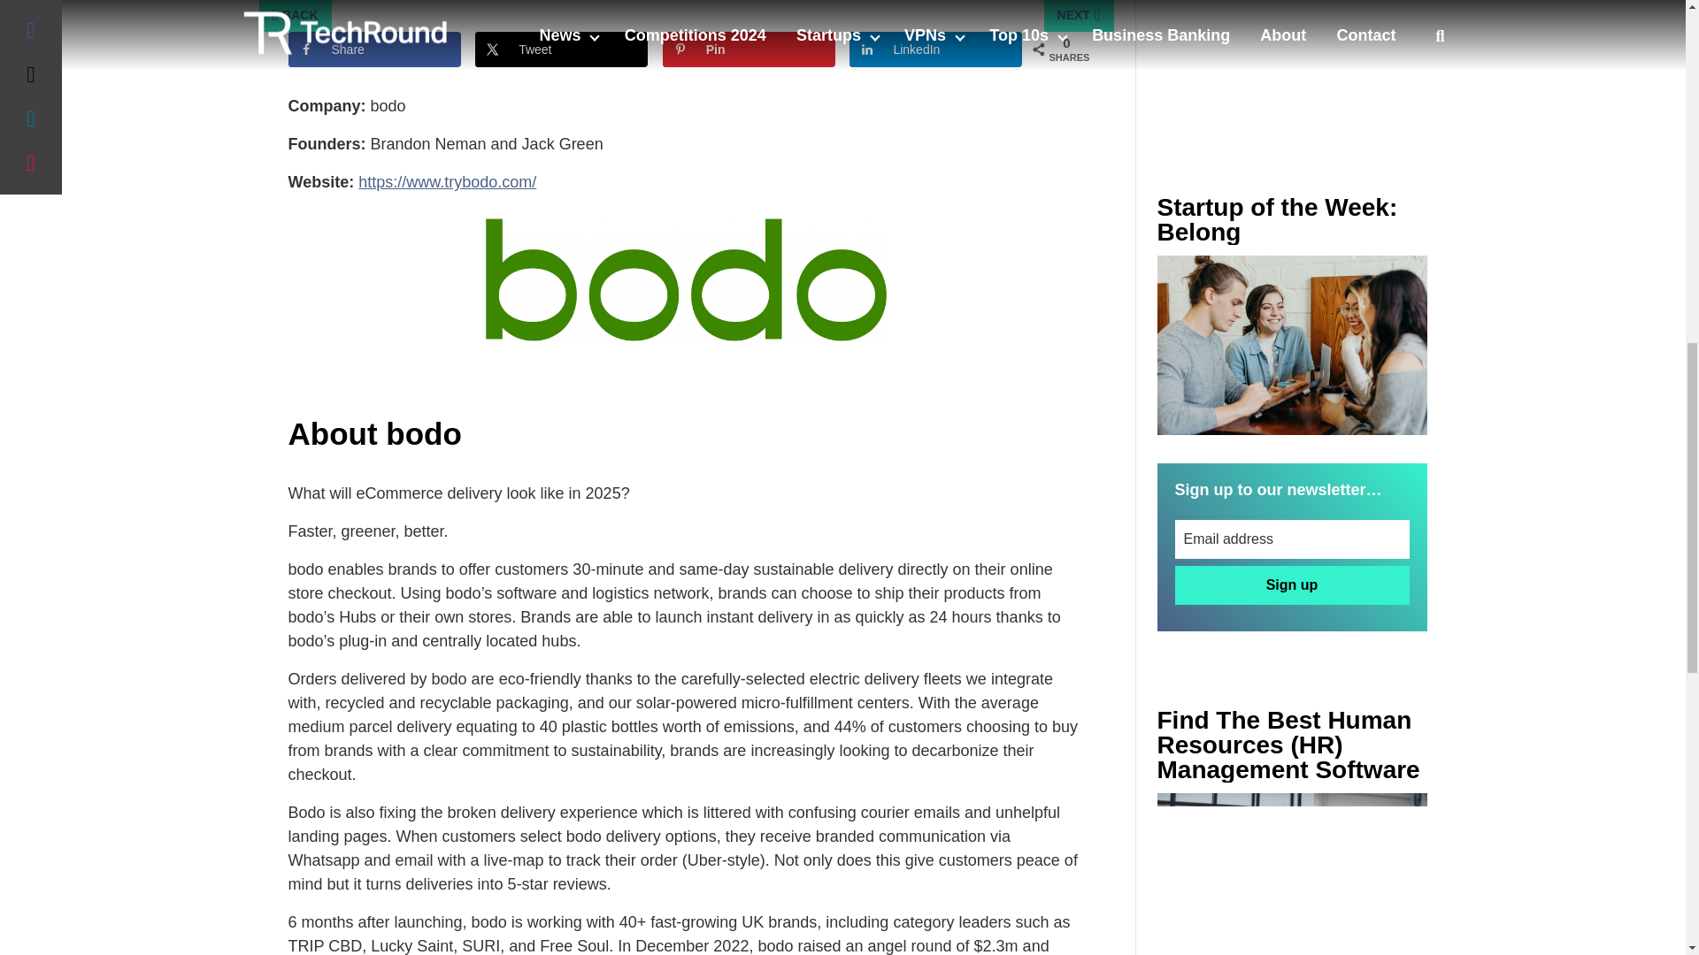  Describe the element at coordinates (1292, 874) in the screenshot. I see `Enter The BAME Top 50 Entrepreneurs - Deadline 10th Nov 2021` at that location.